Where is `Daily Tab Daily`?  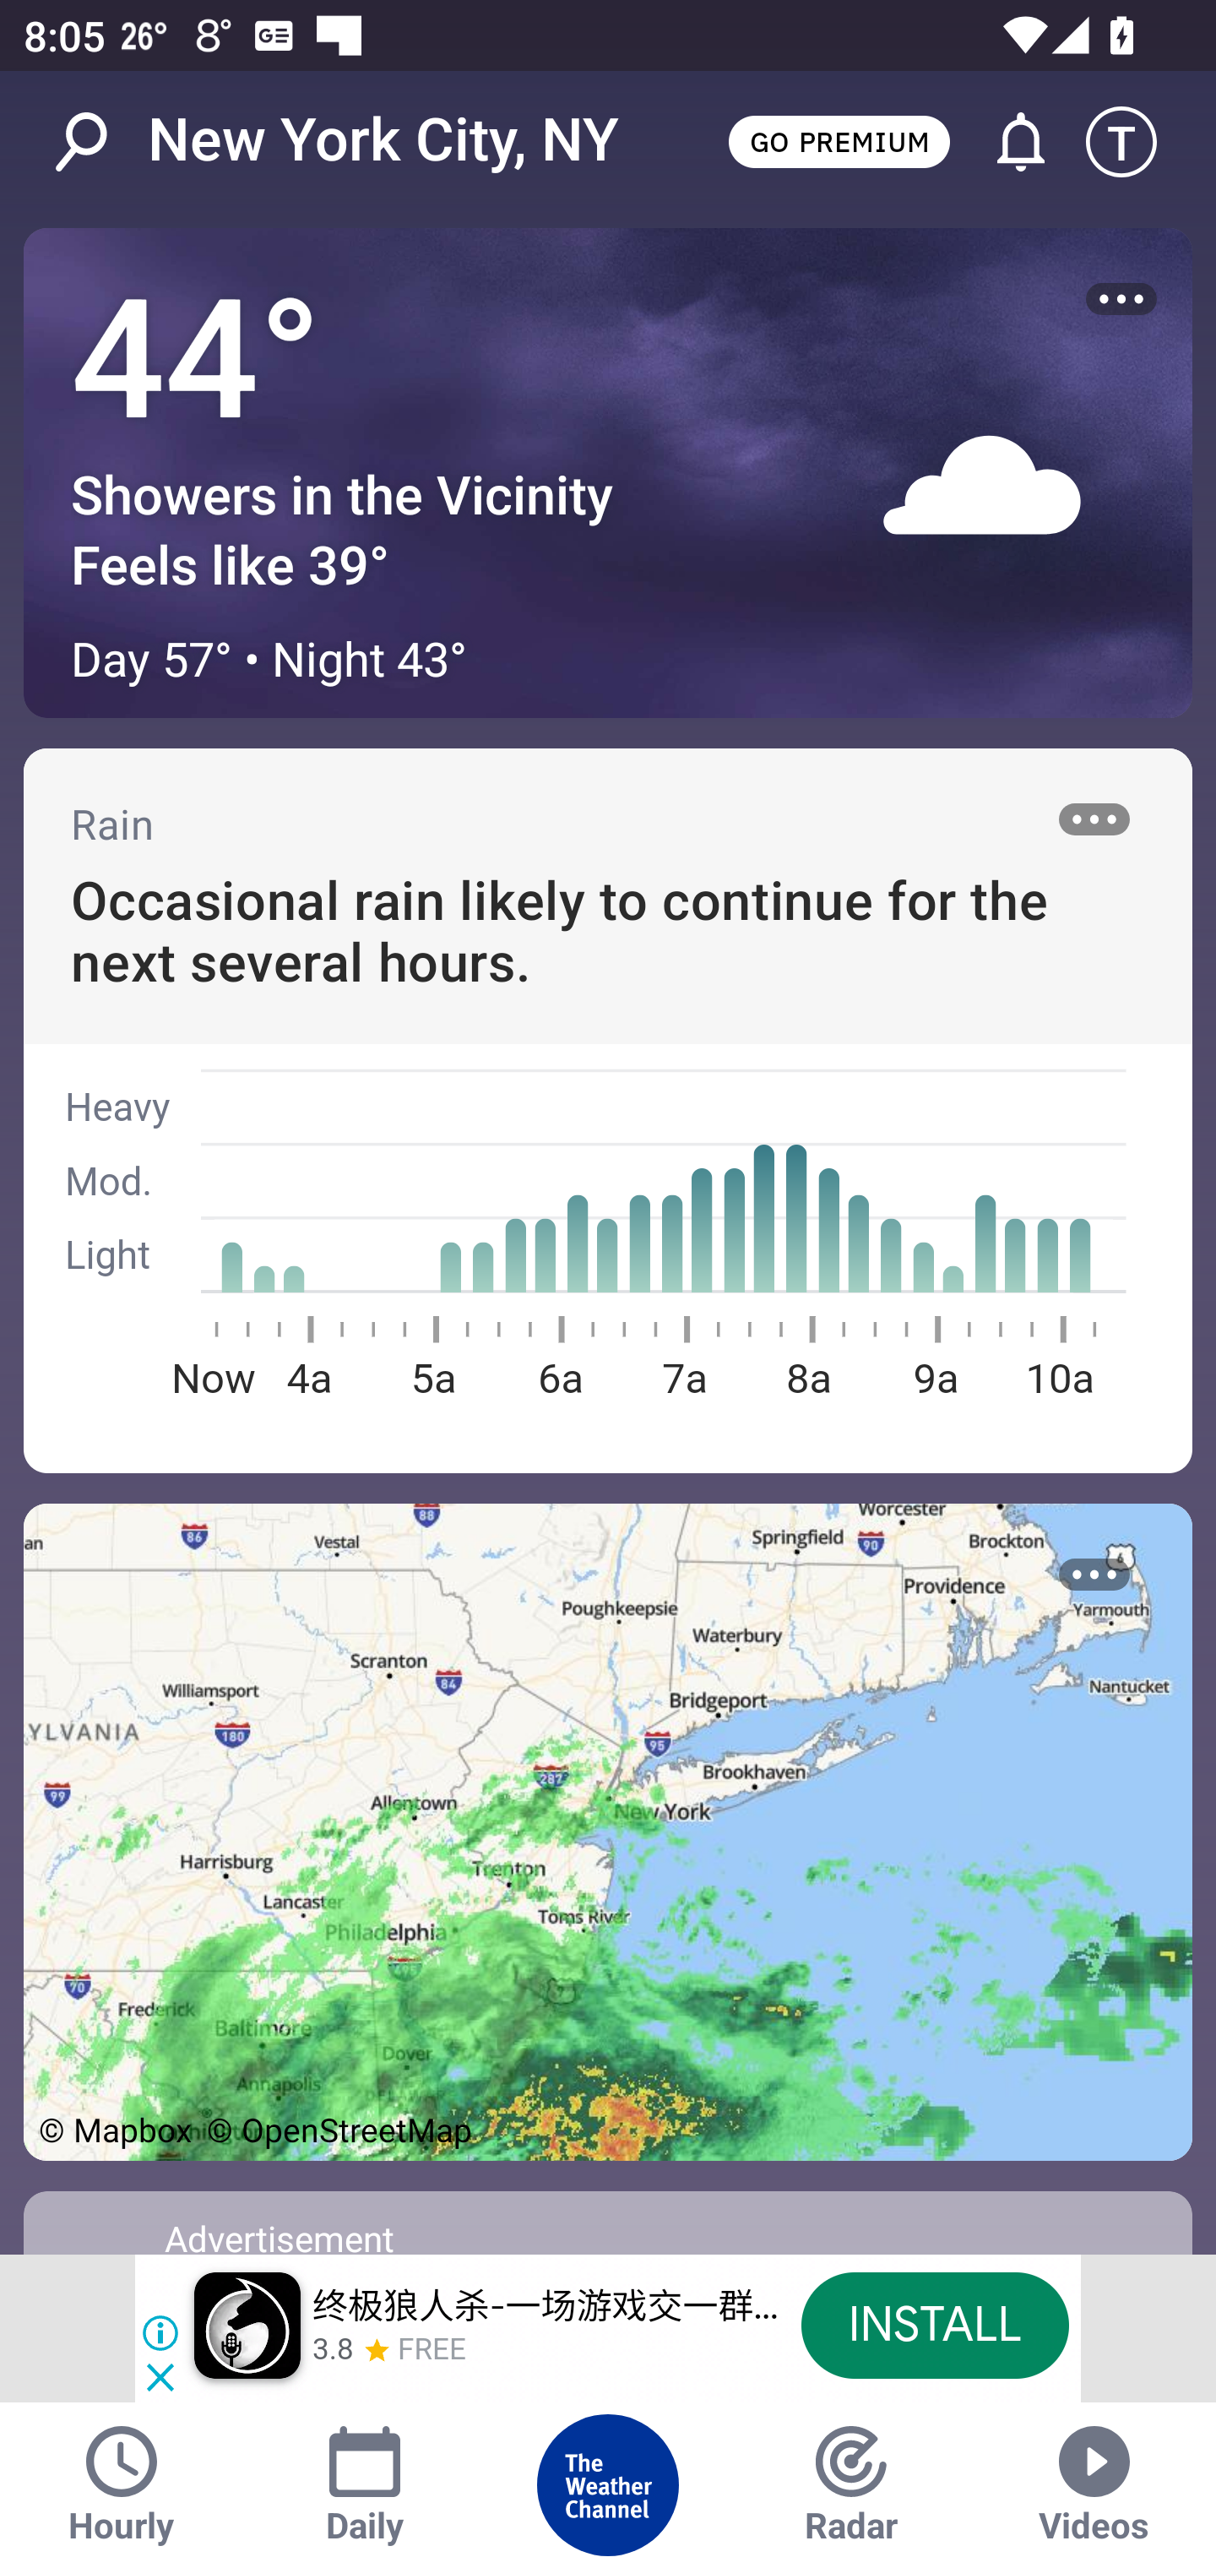
Daily Tab Daily is located at coordinates (365, 2485).